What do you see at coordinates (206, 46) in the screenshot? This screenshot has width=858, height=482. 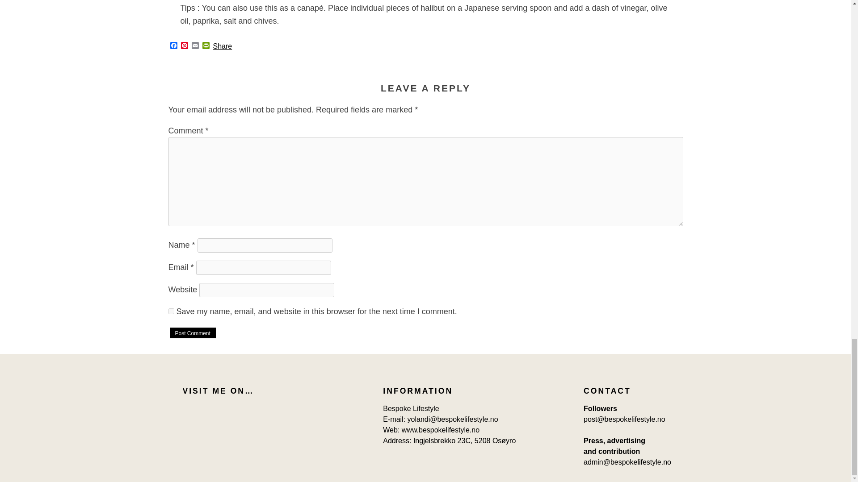 I see `PrintFriendly` at bounding box center [206, 46].